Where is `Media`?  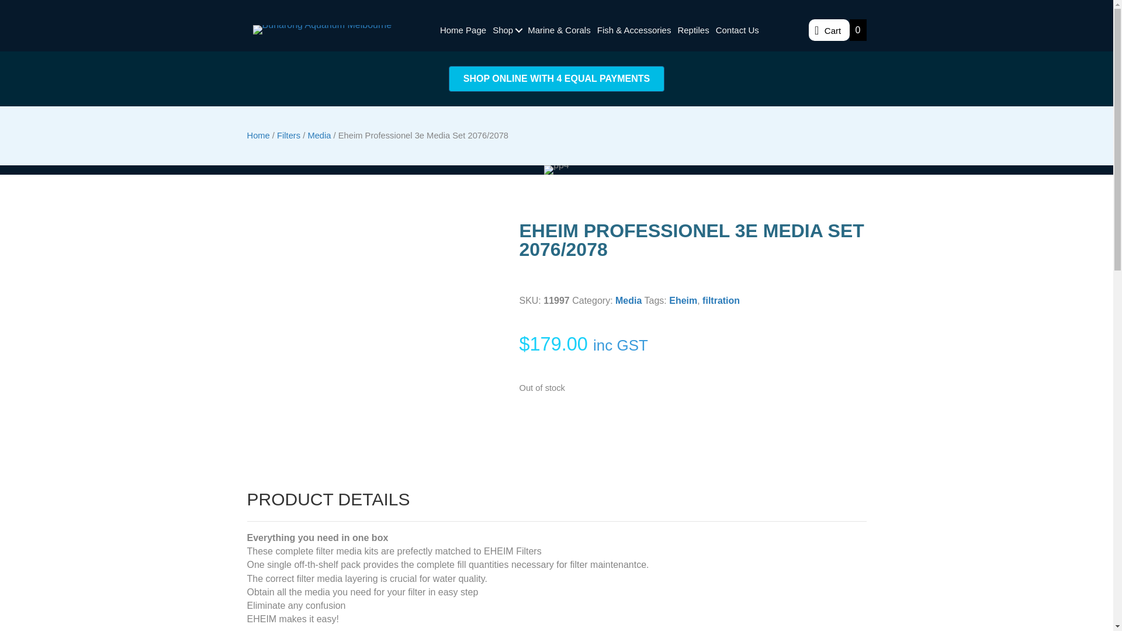 Media is located at coordinates (319, 135).